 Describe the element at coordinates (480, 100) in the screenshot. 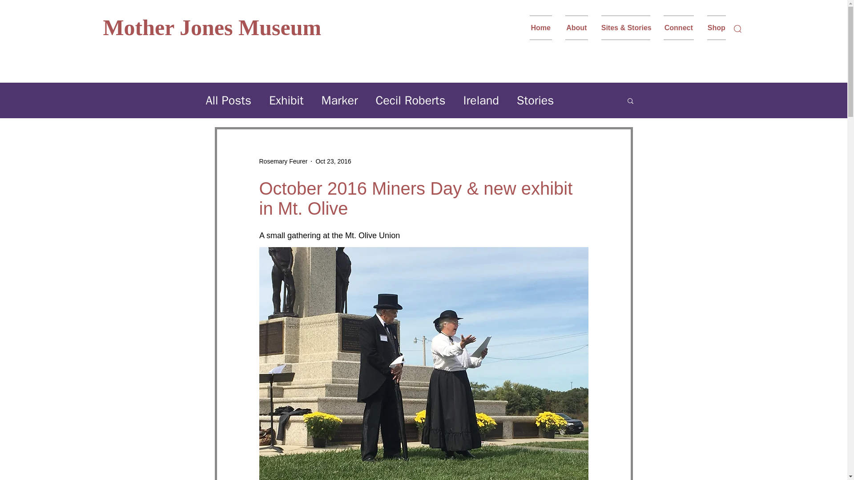

I see `Ireland` at that location.